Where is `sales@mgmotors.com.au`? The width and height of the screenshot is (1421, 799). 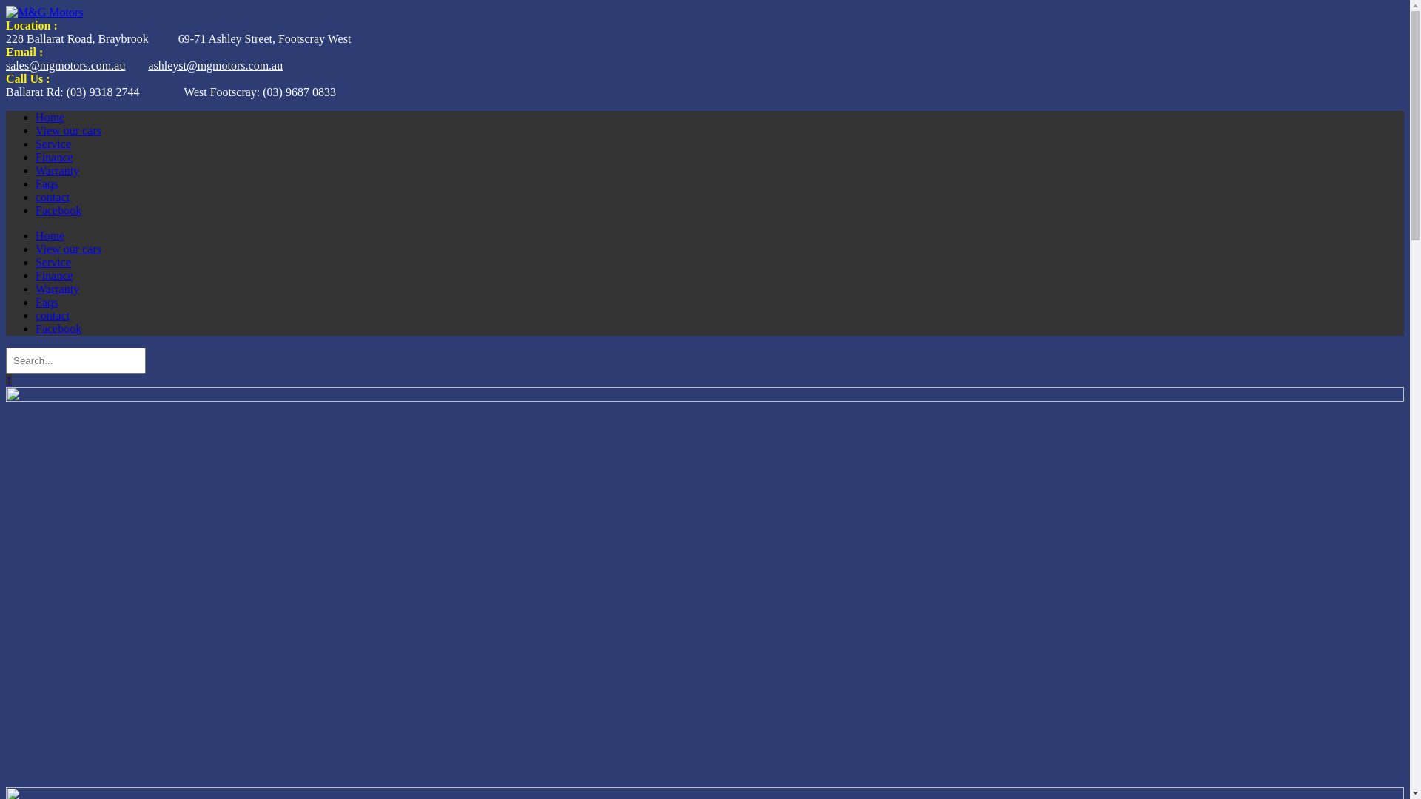 sales@mgmotors.com.au is located at coordinates (65, 65).